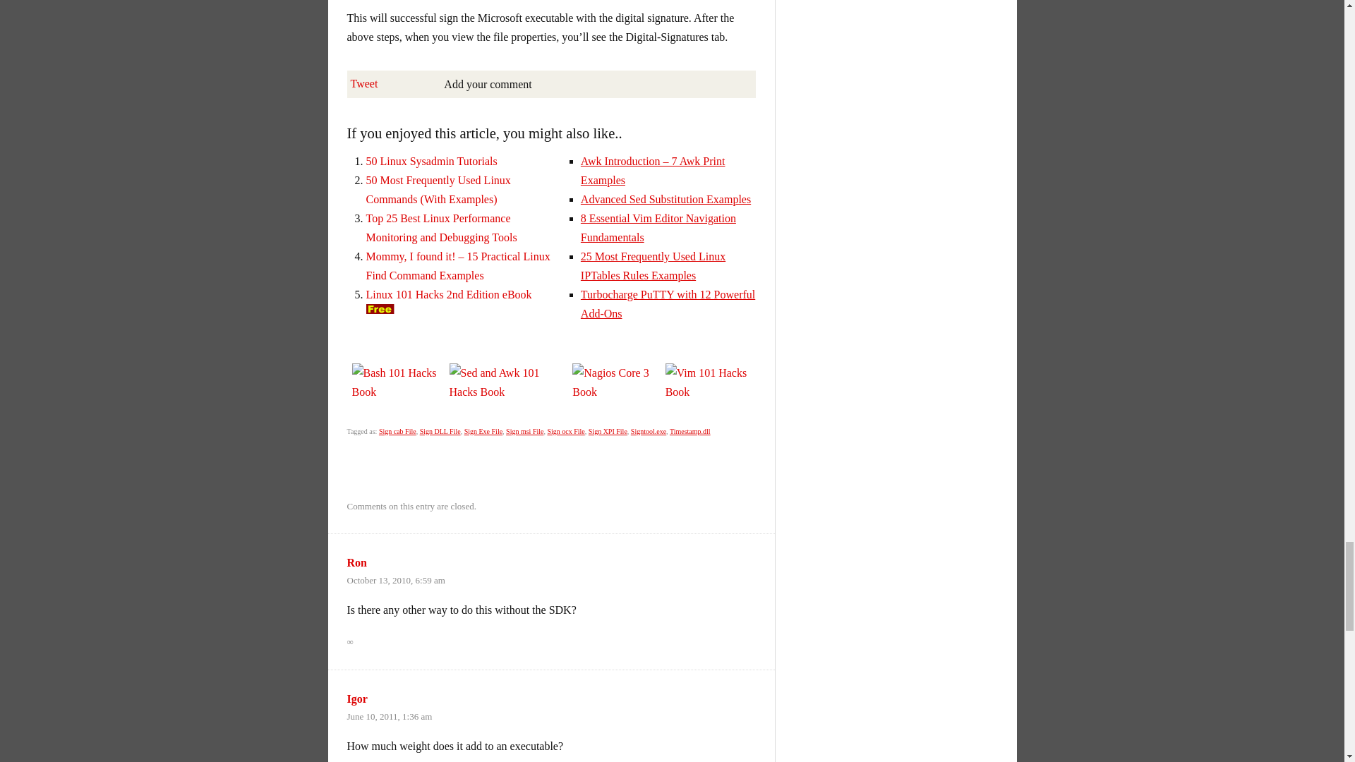  What do you see at coordinates (666, 199) in the screenshot?
I see `Advanced Sed Substitution Examples` at bounding box center [666, 199].